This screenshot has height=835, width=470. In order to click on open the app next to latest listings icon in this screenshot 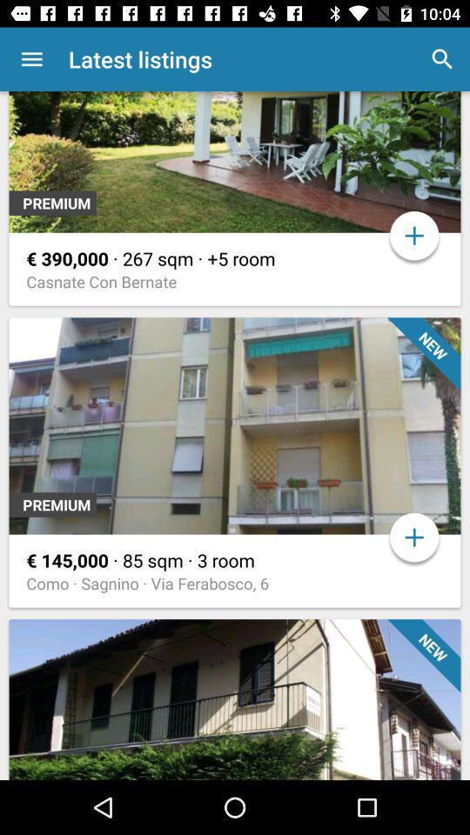, I will do `click(442, 59)`.